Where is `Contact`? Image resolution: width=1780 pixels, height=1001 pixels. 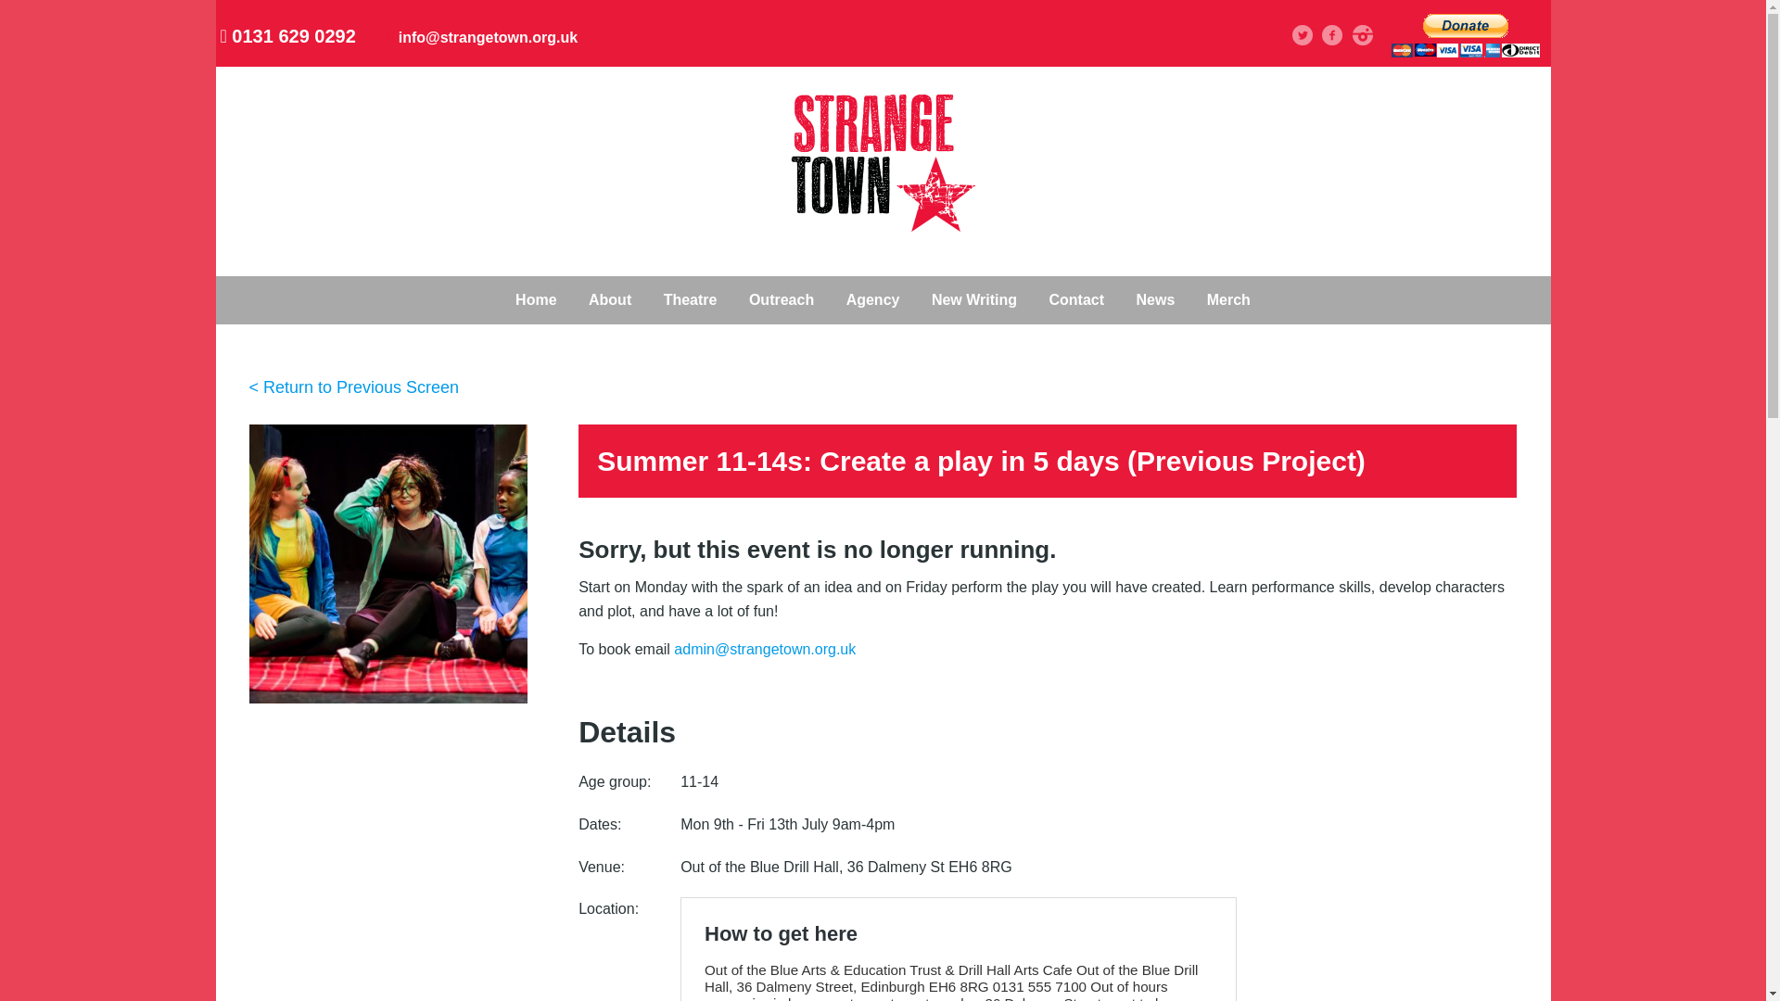
Contact is located at coordinates (1075, 300).